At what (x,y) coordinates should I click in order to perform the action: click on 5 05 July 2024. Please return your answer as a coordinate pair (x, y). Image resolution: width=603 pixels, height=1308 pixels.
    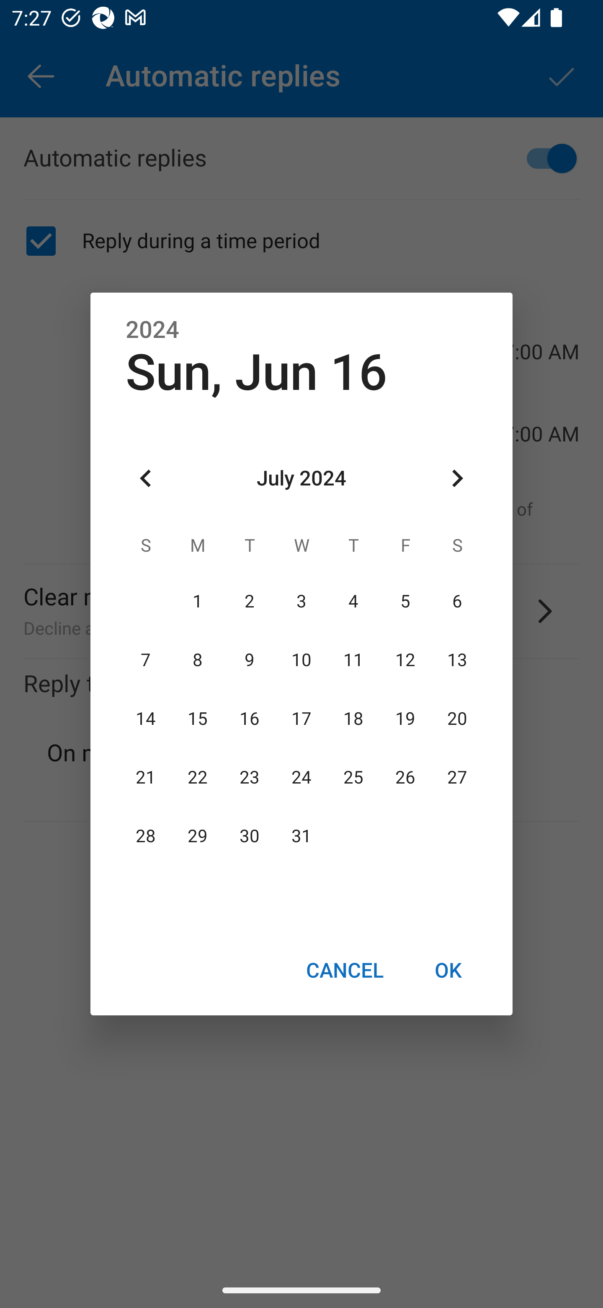
    Looking at the image, I should click on (405, 601).